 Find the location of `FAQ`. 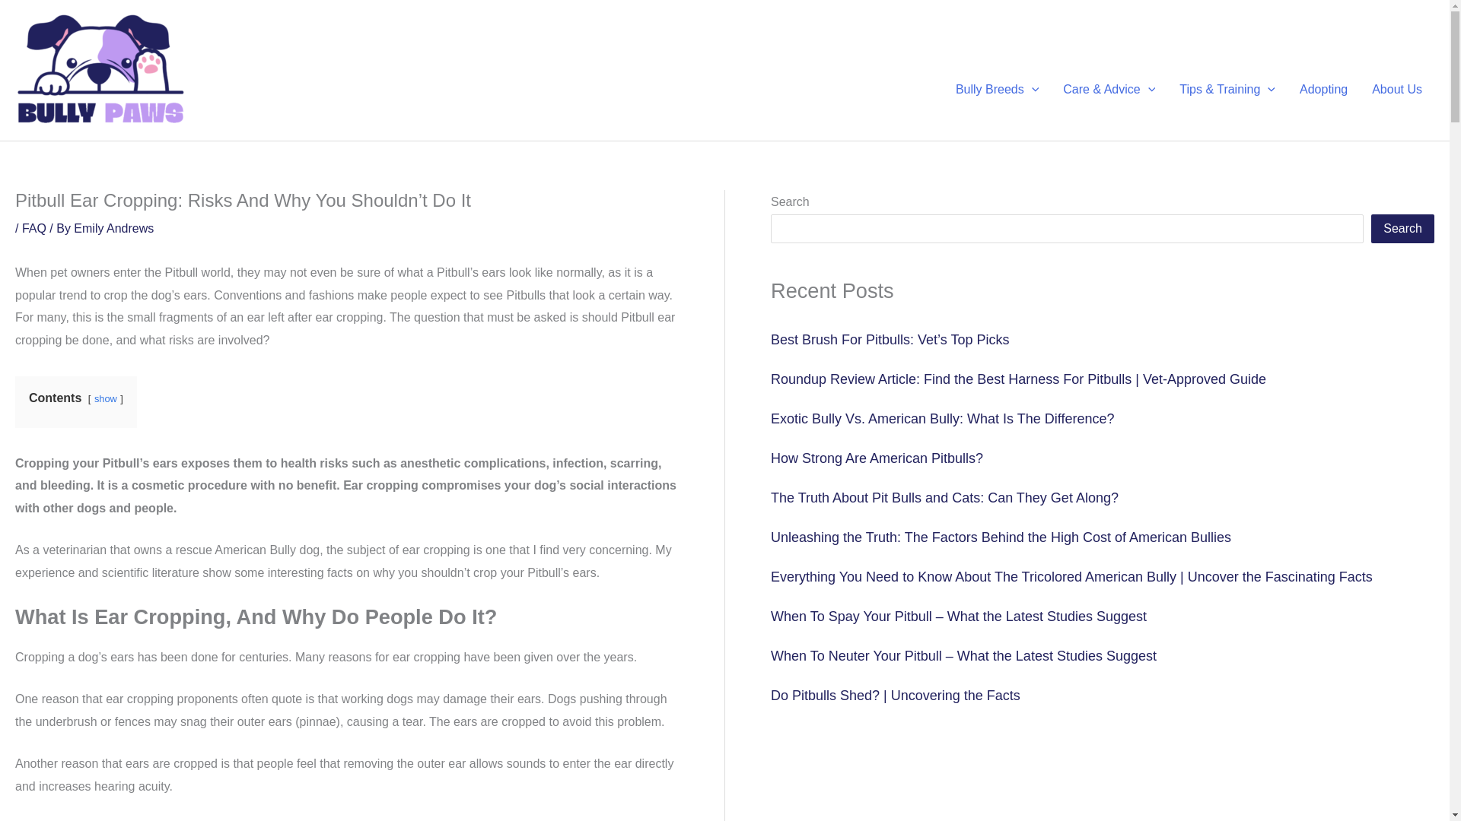

FAQ is located at coordinates (33, 228).